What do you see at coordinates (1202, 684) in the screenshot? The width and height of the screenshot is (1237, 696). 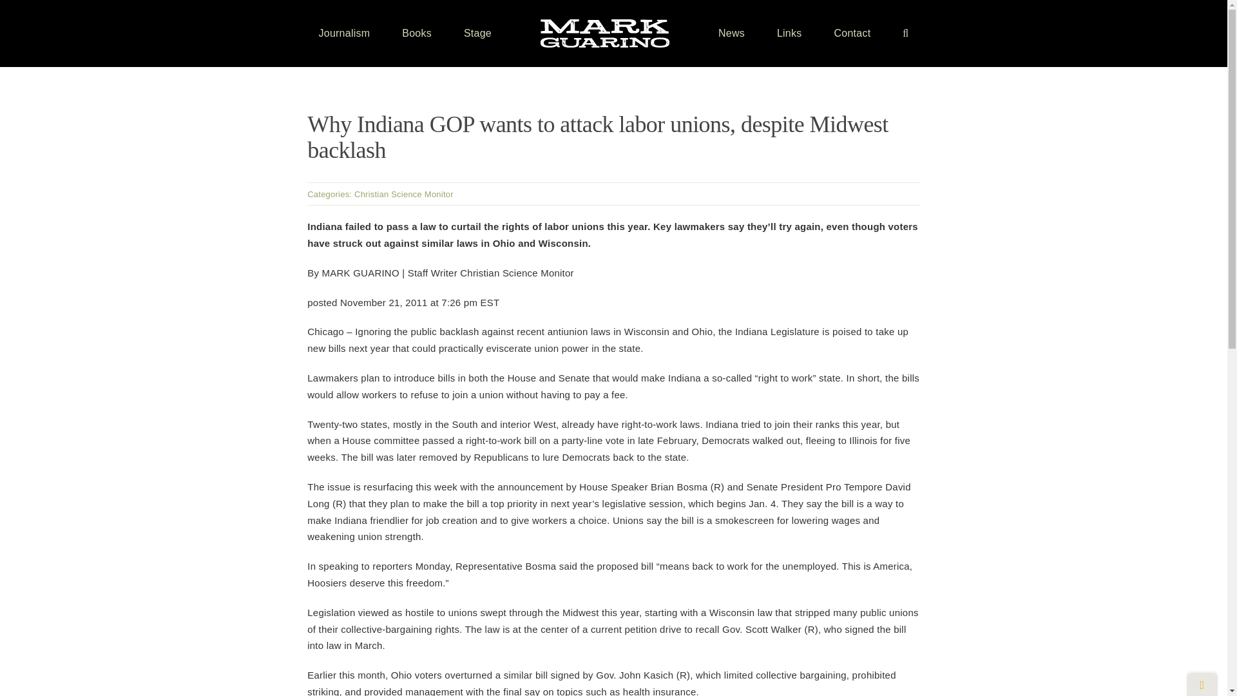 I see `Toggle Sliding Bar Area` at bounding box center [1202, 684].